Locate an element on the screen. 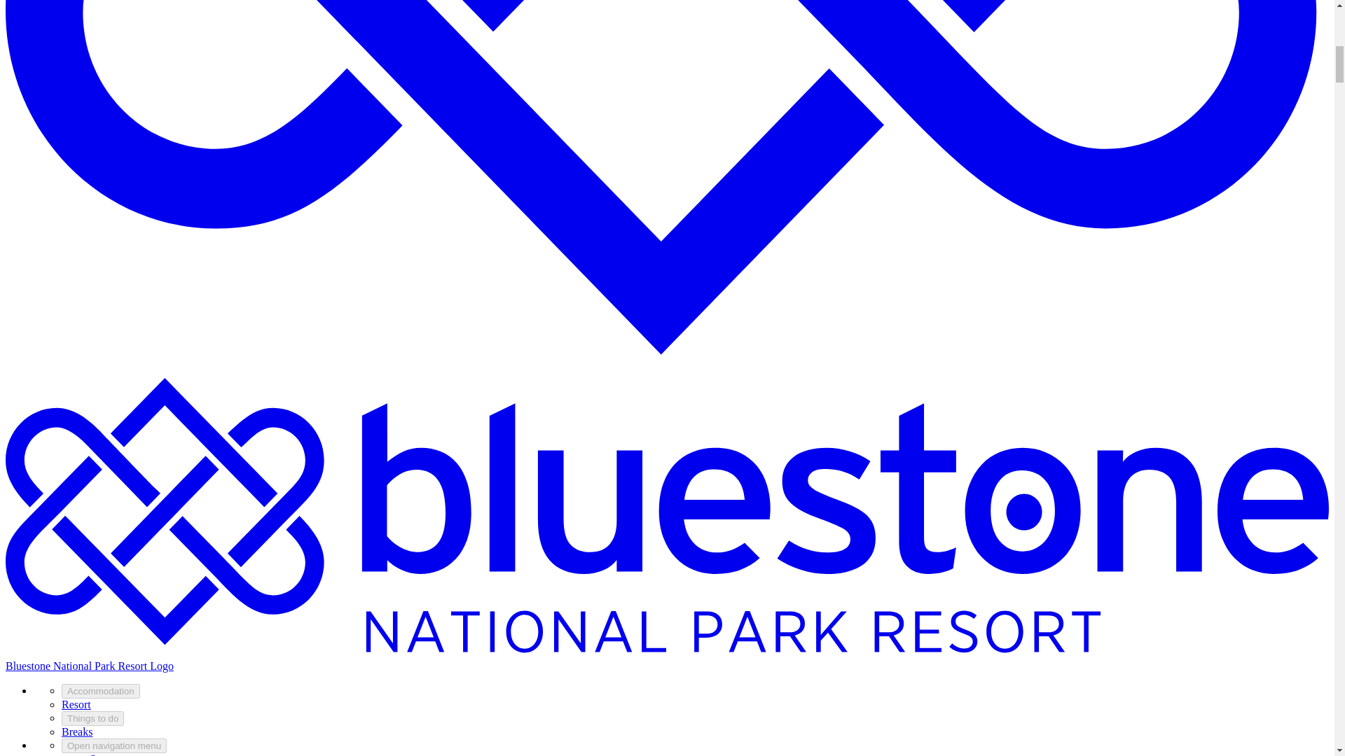  Breaks is located at coordinates (77, 731).